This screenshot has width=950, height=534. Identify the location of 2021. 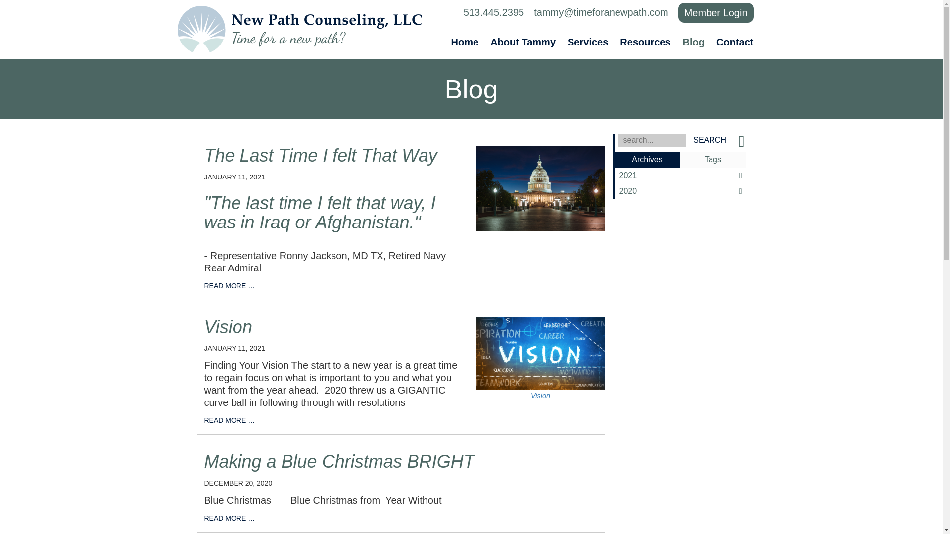
(680, 176).